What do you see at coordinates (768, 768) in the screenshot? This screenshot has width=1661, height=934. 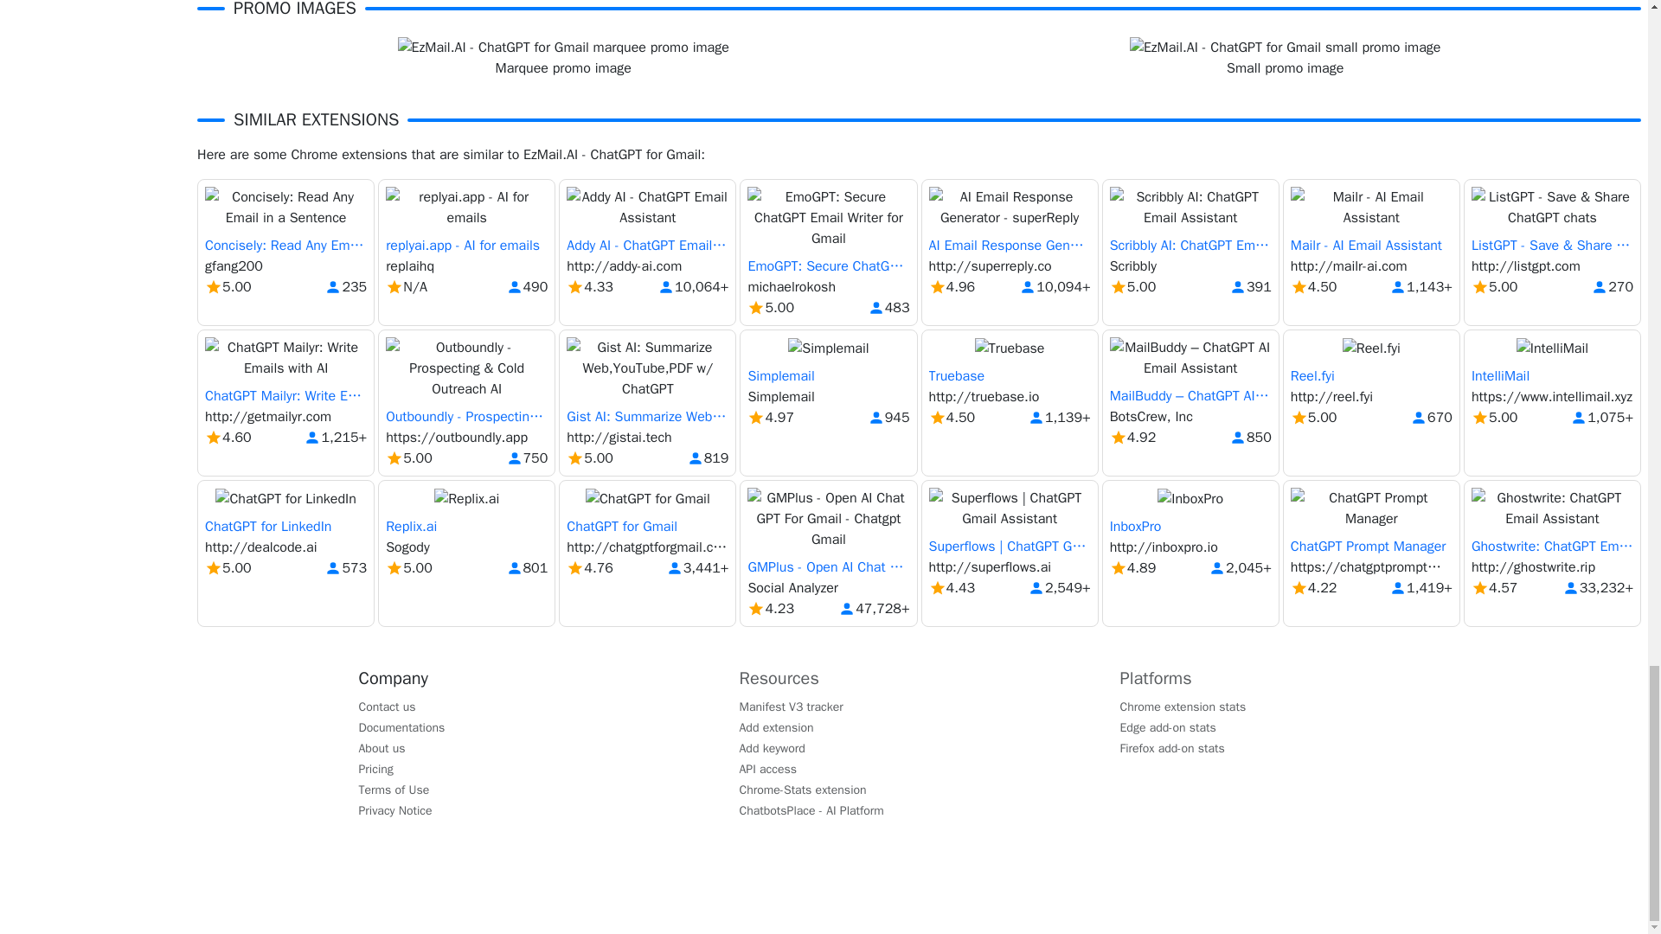 I see `Chrome-Stats API Access` at bounding box center [768, 768].